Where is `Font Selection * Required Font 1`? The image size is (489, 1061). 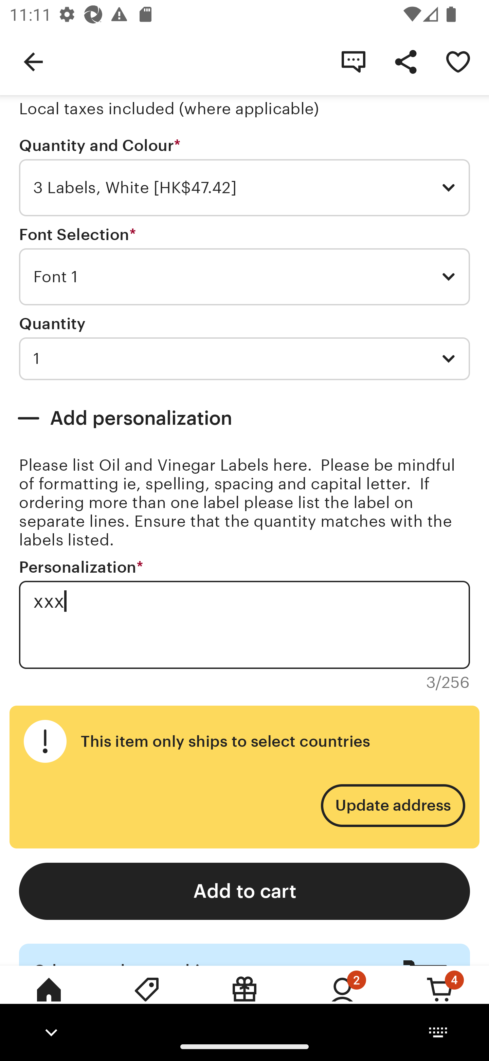 Font Selection * Required Font 1 is located at coordinates (244, 266).